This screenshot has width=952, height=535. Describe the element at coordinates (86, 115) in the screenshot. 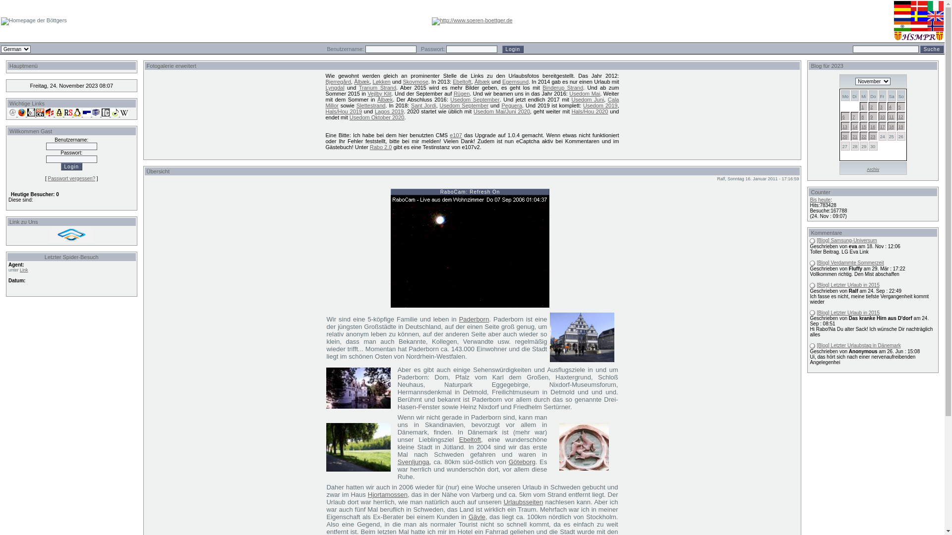

I see `WDR` at that location.